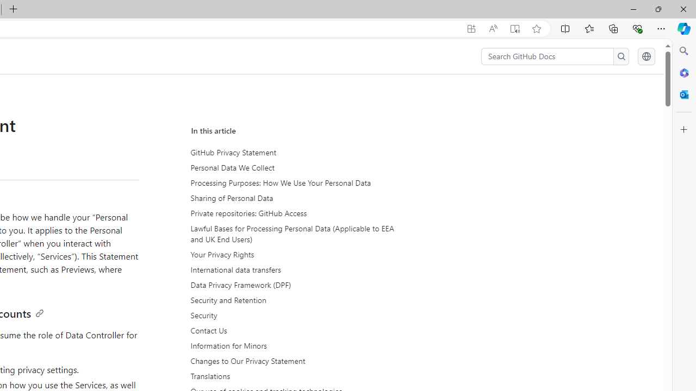 The height and width of the screenshot is (391, 696). Describe the element at coordinates (646, 56) in the screenshot. I see `Select language: current language is English` at that location.